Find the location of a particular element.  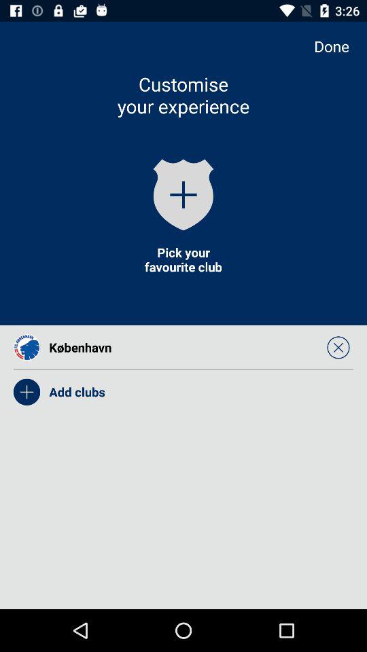

open the pick your favourite is located at coordinates (183, 259).